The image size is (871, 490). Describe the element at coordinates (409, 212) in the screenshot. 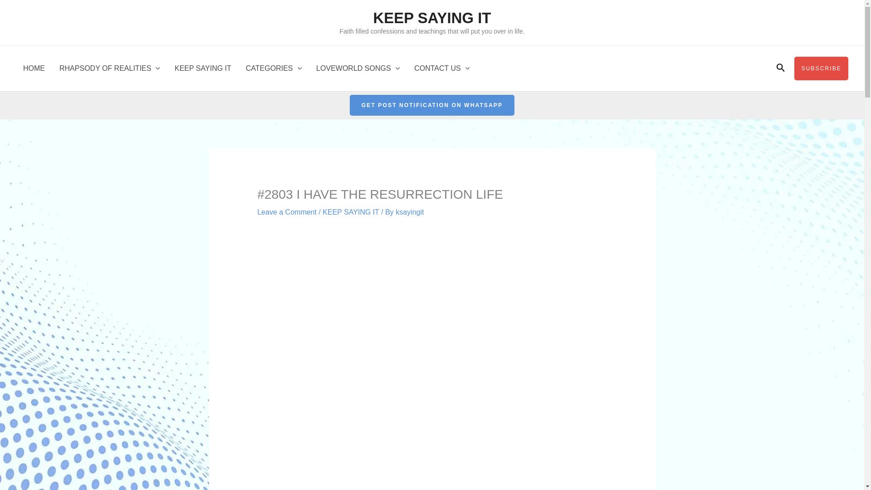

I see `ksayingit` at that location.